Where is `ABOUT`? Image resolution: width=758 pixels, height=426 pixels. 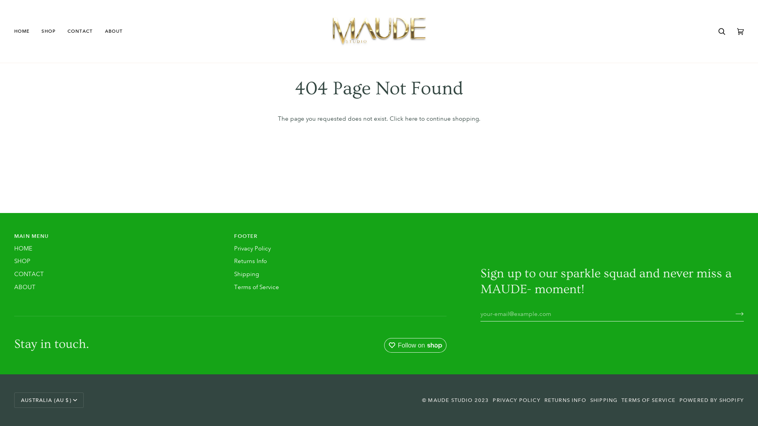
ABOUT is located at coordinates (114, 32).